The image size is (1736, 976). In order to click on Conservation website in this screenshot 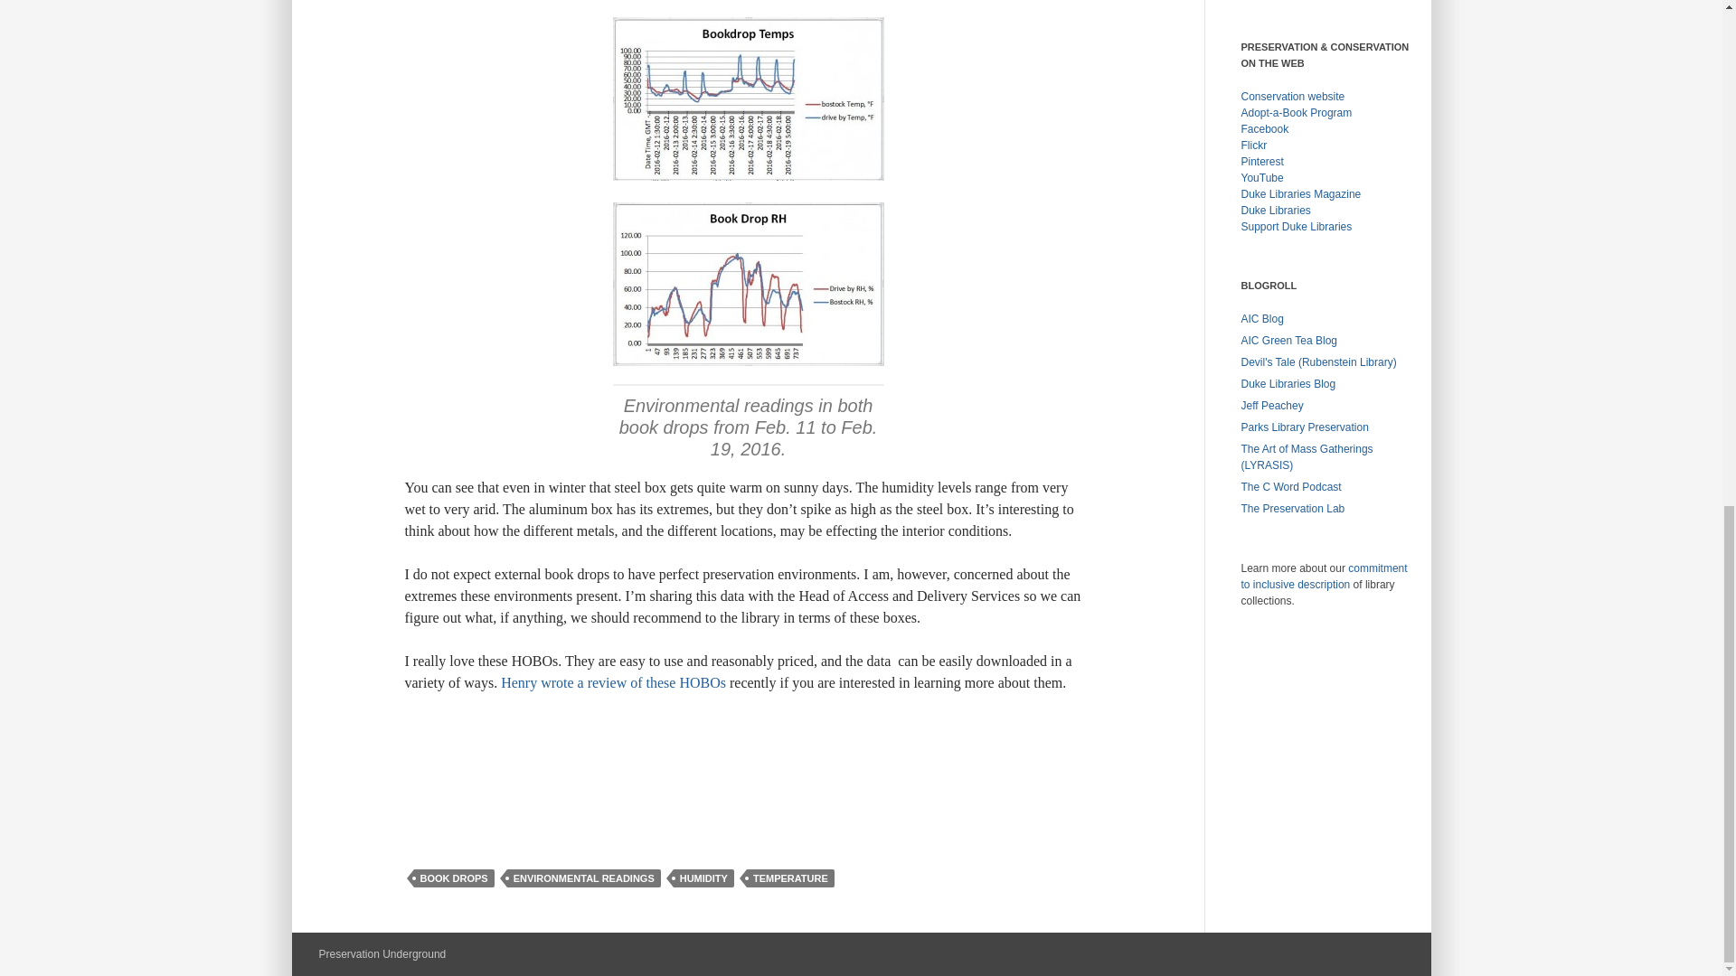, I will do `click(1292, 97)`.